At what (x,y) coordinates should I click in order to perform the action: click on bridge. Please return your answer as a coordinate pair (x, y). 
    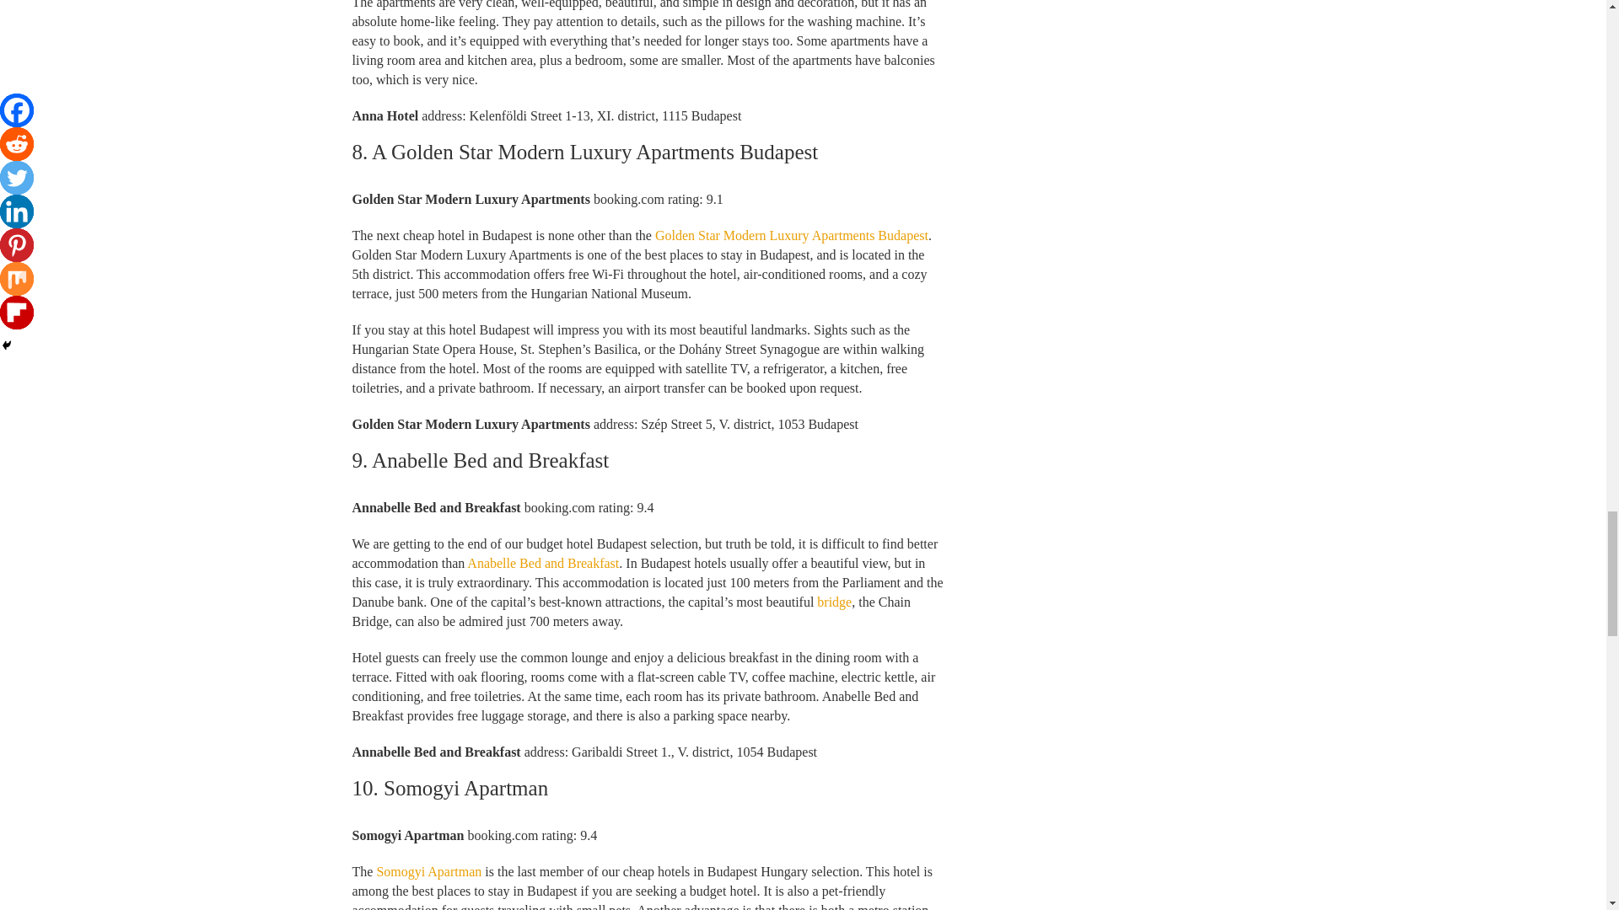
    Looking at the image, I should click on (834, 602).